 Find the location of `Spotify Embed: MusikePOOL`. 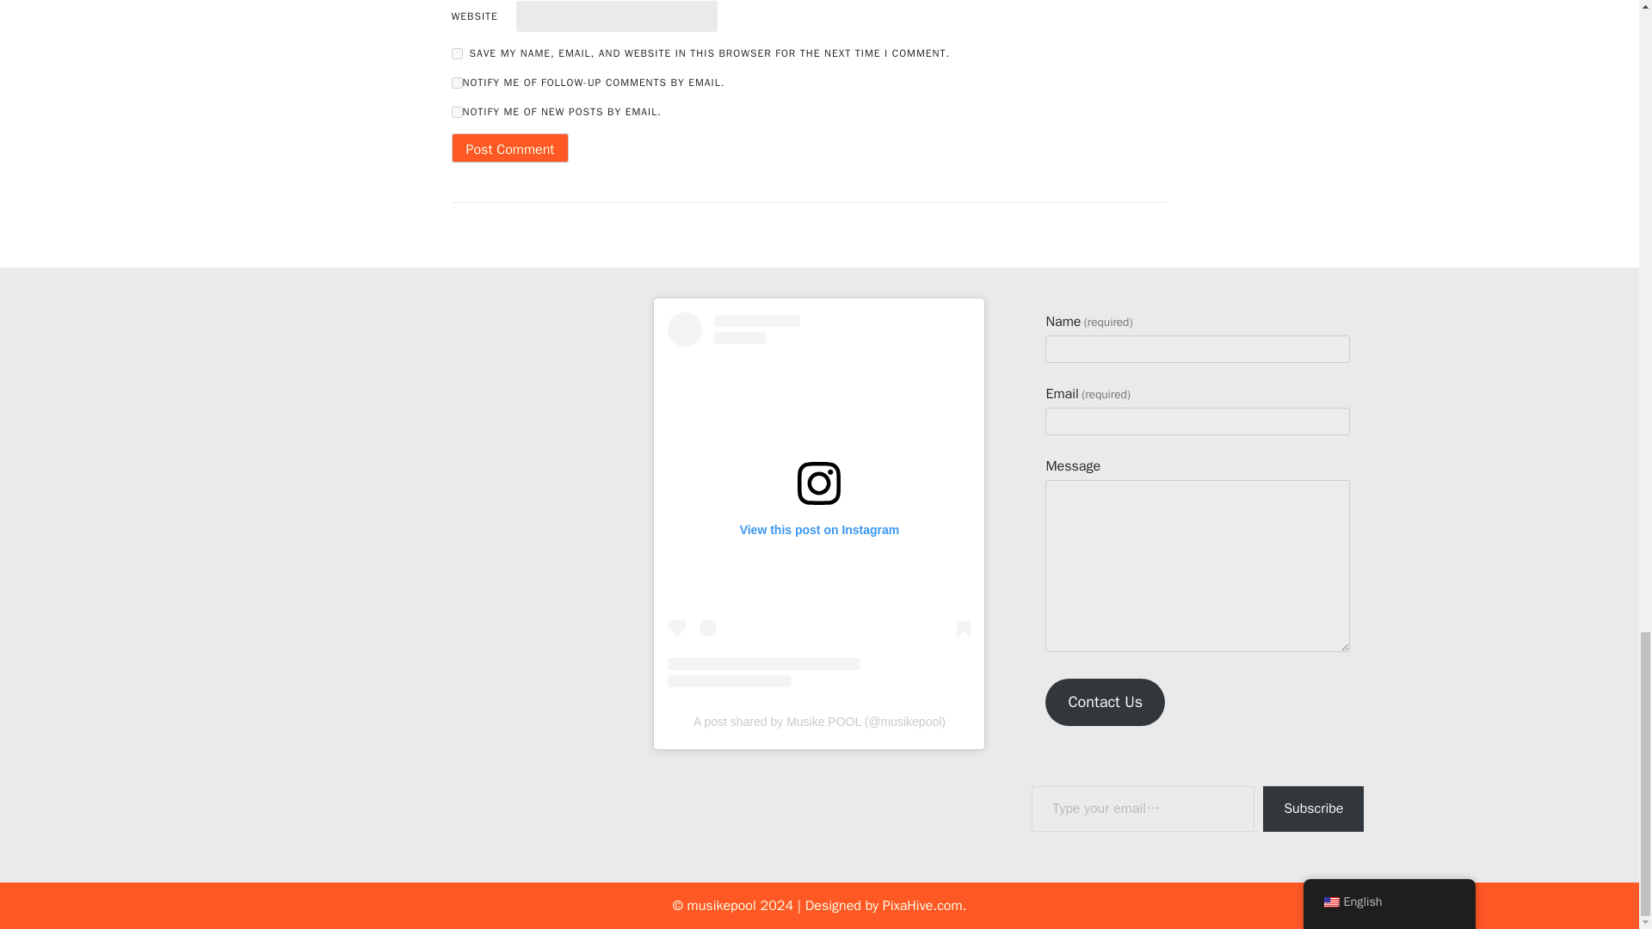

Spotify Embed: MusikePOOL is located at coordinates (441, 448).